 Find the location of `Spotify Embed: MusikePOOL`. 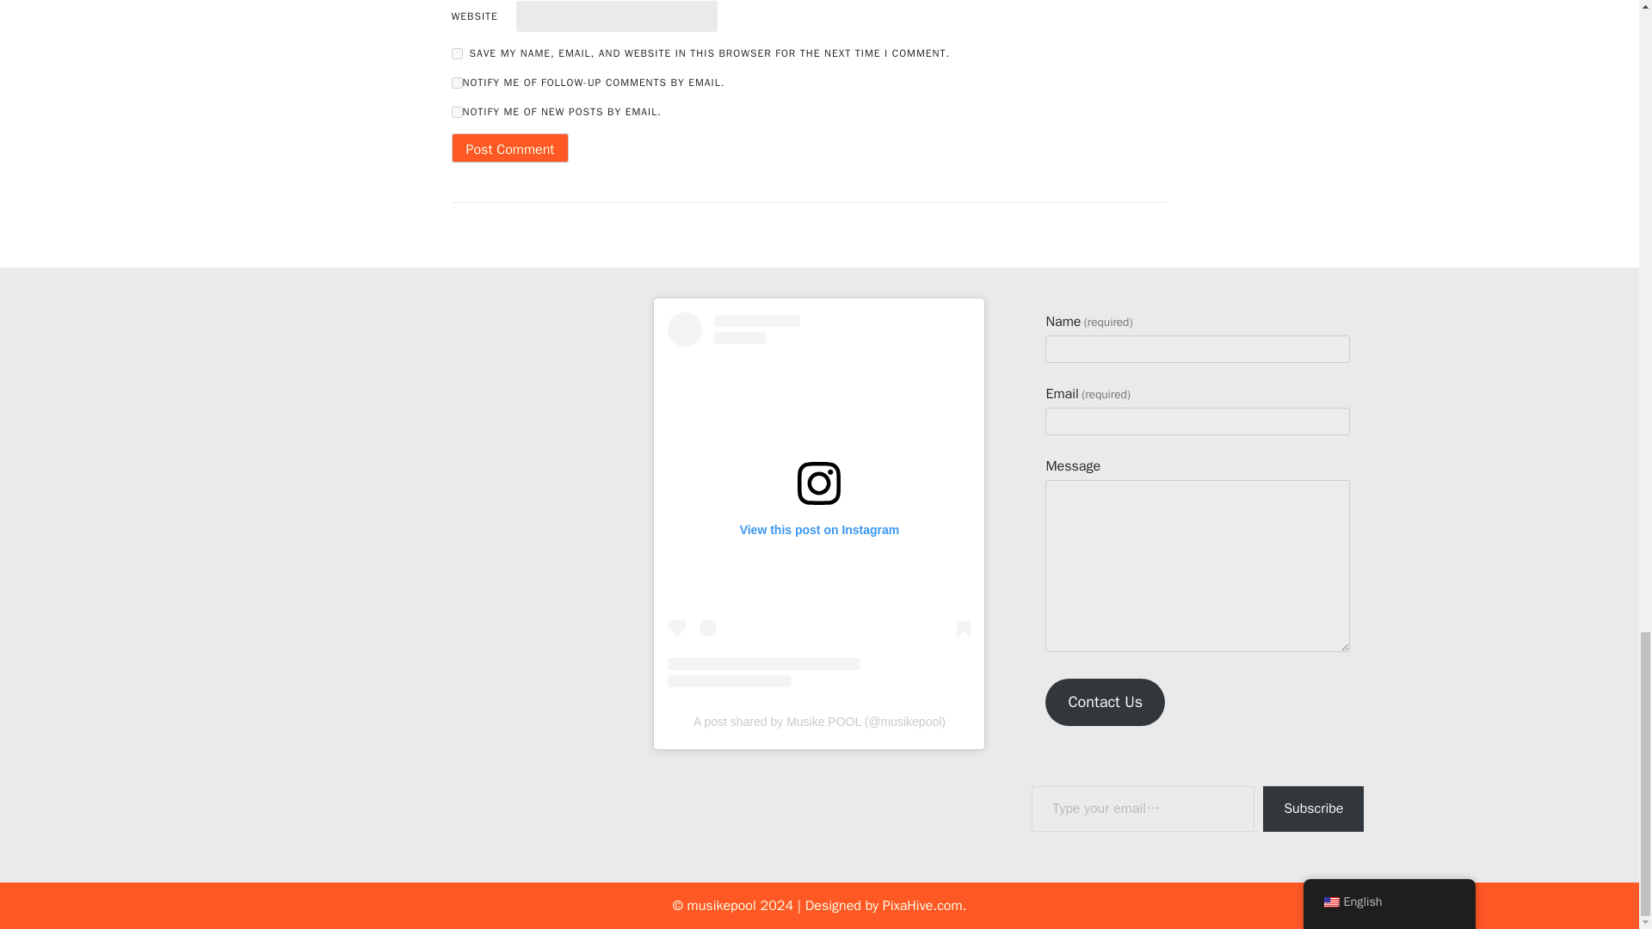

Spotify Embed: MusikePOOL is located at coordinates (441, 448).